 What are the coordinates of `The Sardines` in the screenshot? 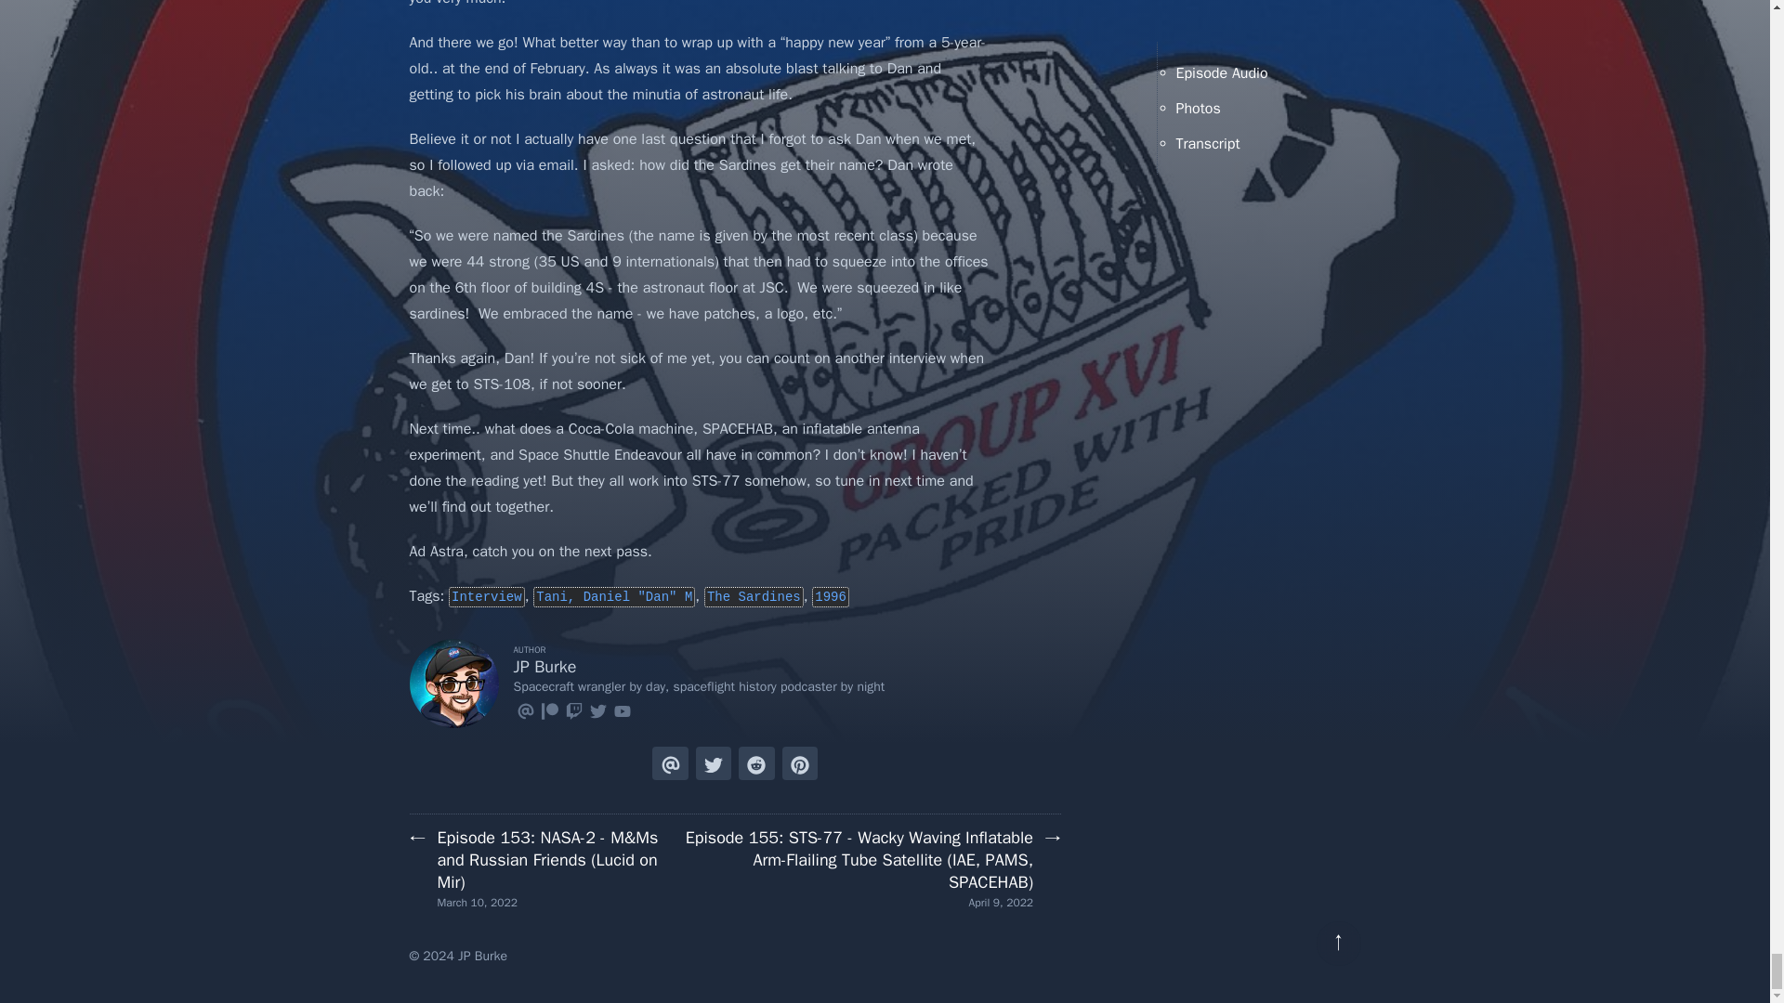 It's located at (754, 596).